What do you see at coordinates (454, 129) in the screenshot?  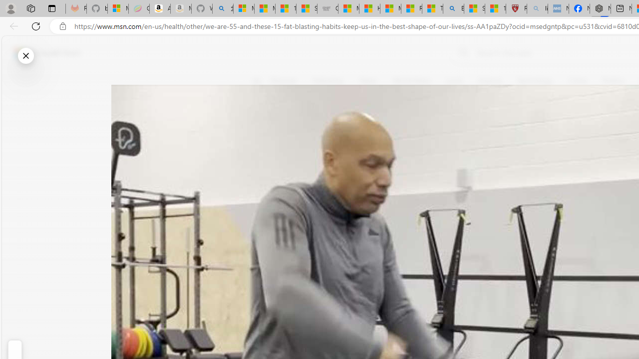 I see `Follow` at bounding box center [454, 129].